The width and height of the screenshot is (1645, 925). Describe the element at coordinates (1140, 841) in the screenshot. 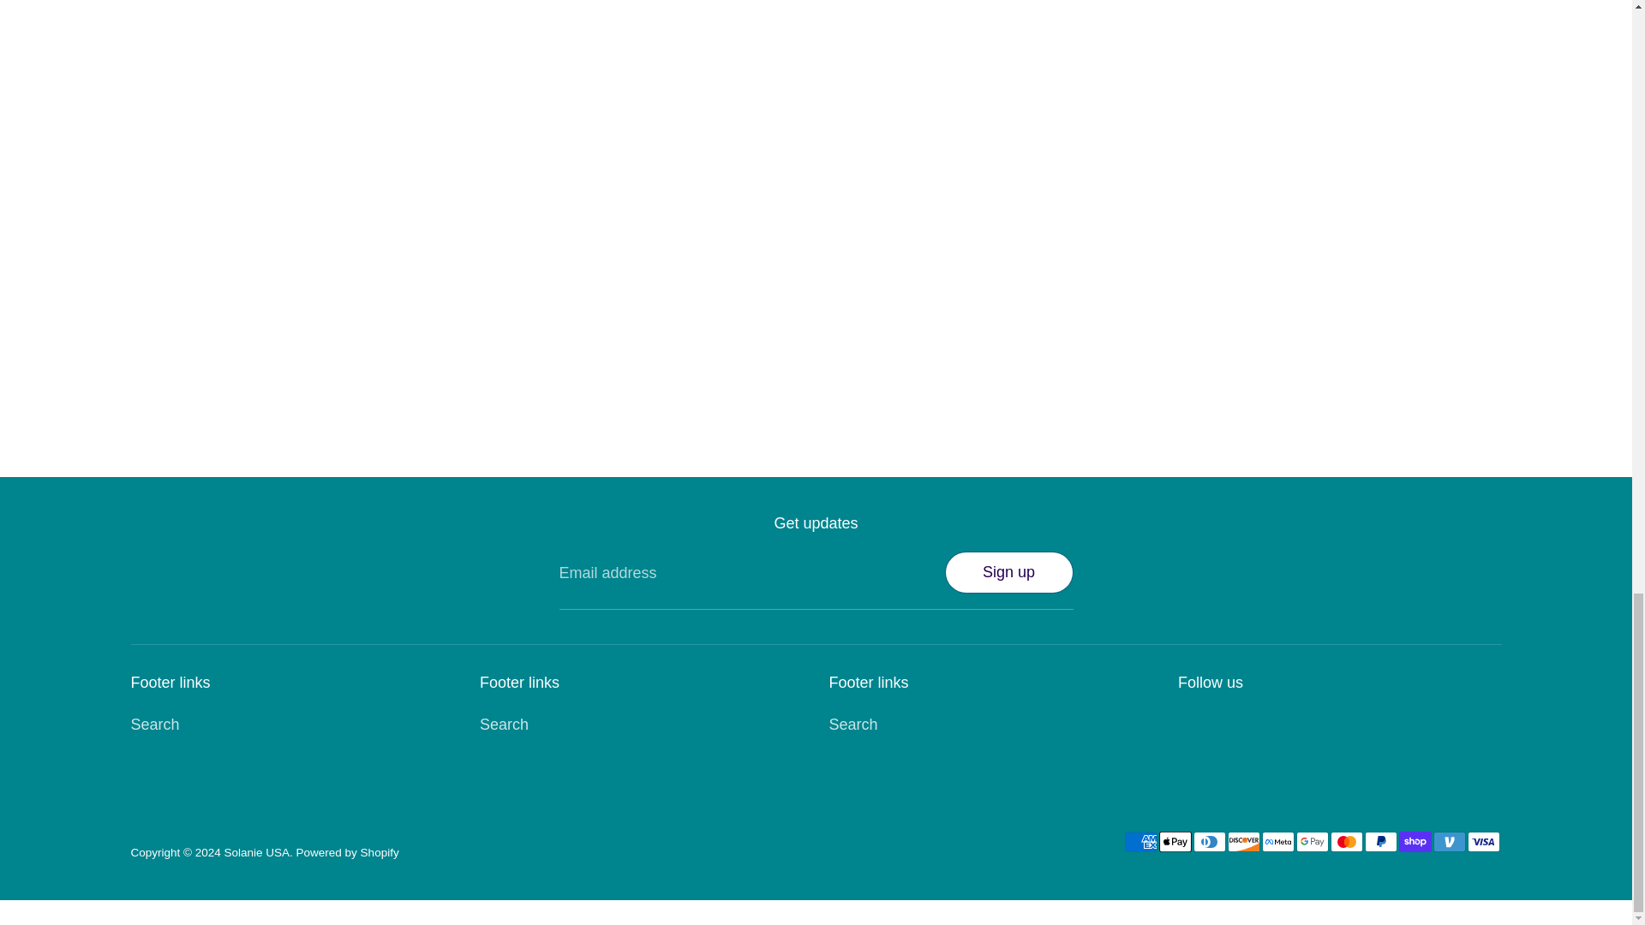

I see `American Express` at that location.